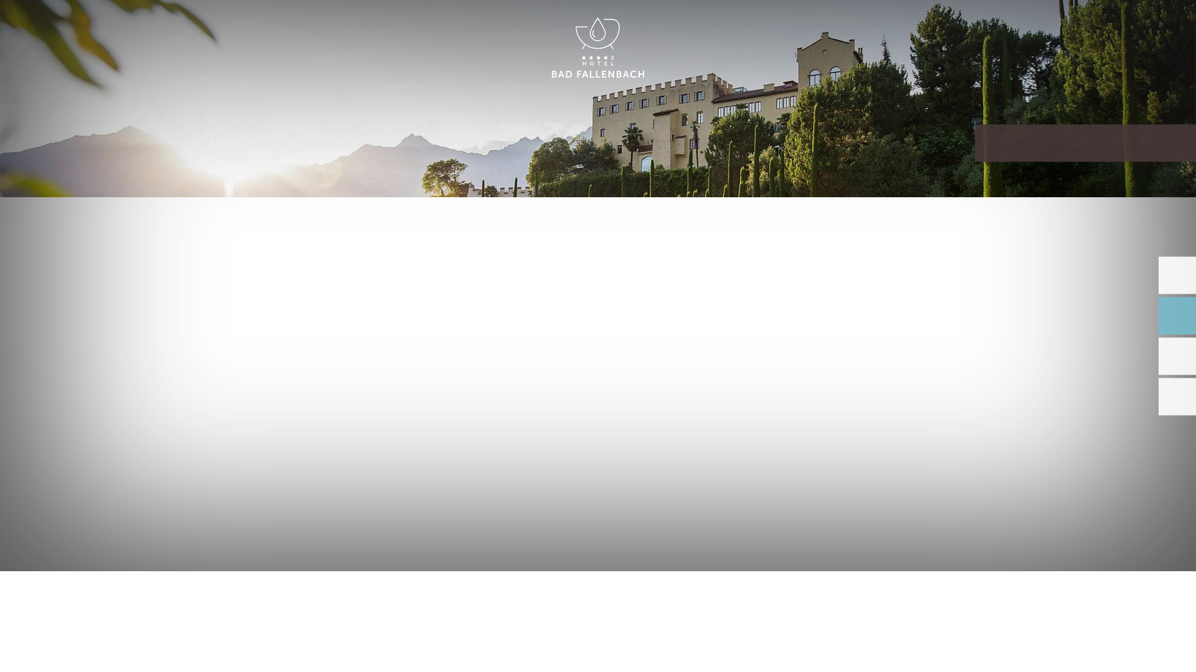  Describe the element at coordinates (598, 49) in the screenshot. I see `HOTEL BAD FALLENBACH` at that location.